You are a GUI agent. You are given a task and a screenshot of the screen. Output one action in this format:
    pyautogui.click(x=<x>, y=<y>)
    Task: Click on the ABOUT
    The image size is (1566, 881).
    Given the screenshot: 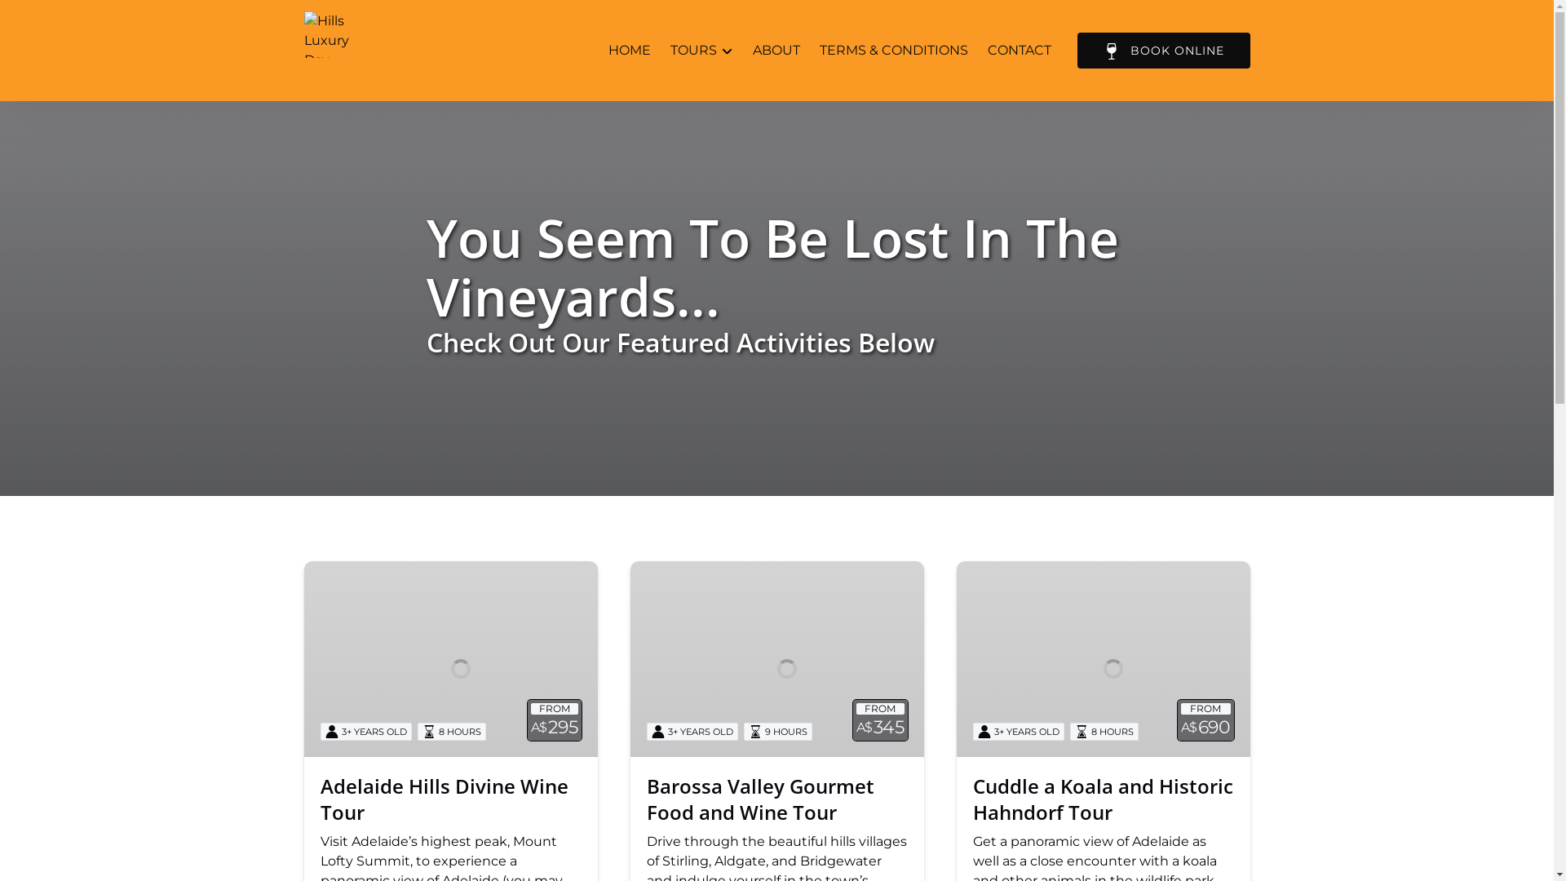 What is the action you would take?
    pyautogui.click(x=776, y=51)
    